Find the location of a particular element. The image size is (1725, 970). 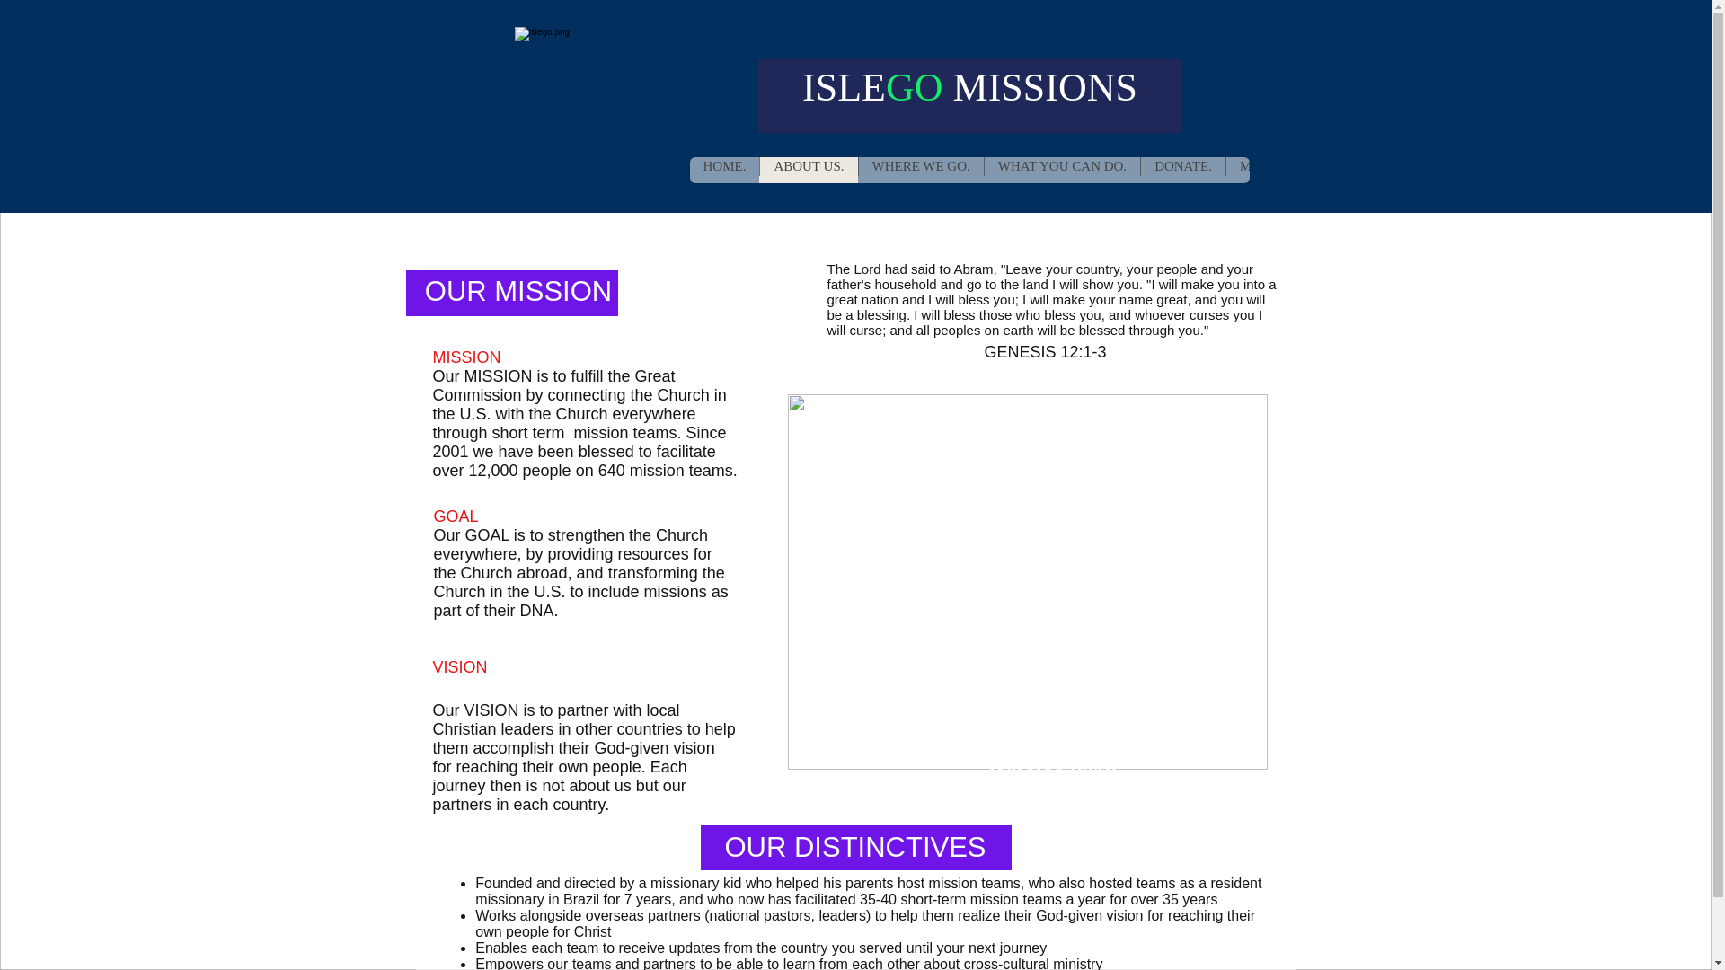

HOME. is located at coordinates (725, 170).